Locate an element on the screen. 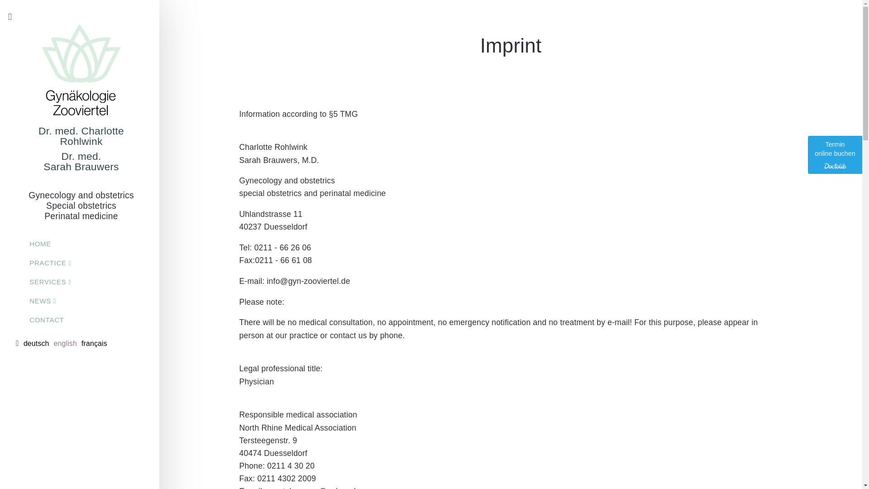 This screenshot has width=869, height=489. Contact is located at coordinates (67, 319).